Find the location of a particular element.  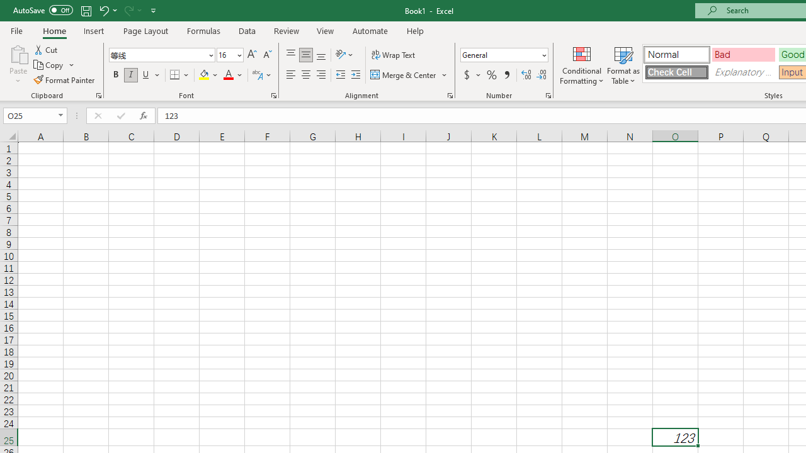

Underline is located at coordinates (151, 75).